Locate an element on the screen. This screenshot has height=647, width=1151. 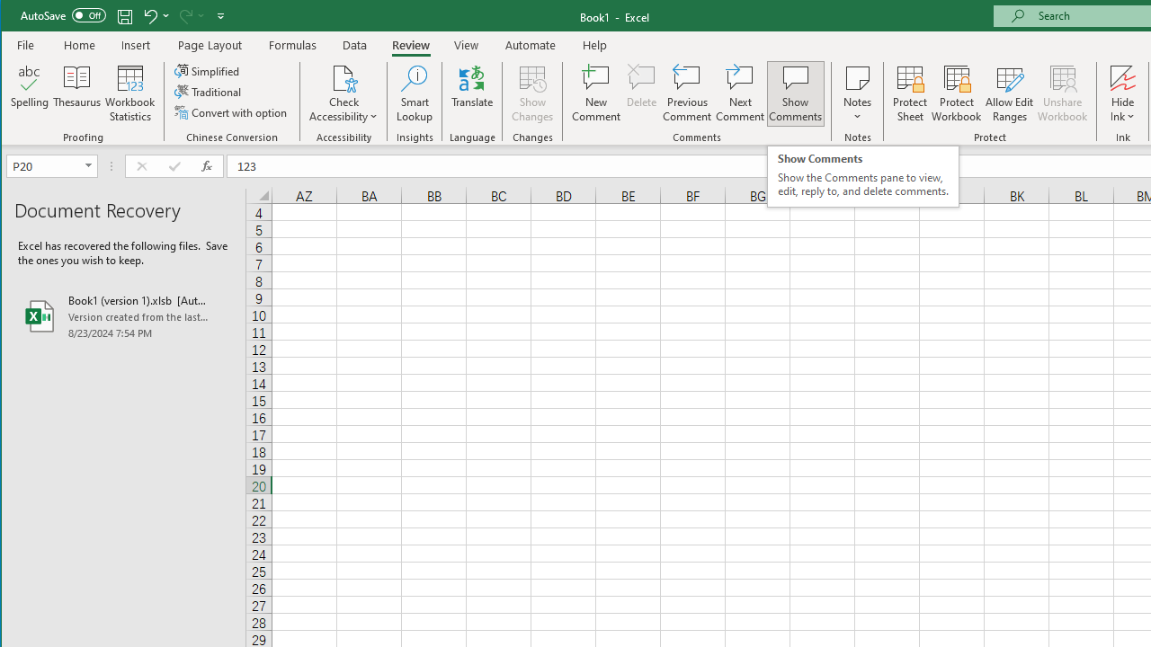
Workbook Statistics is located at coordinates (130, 93).